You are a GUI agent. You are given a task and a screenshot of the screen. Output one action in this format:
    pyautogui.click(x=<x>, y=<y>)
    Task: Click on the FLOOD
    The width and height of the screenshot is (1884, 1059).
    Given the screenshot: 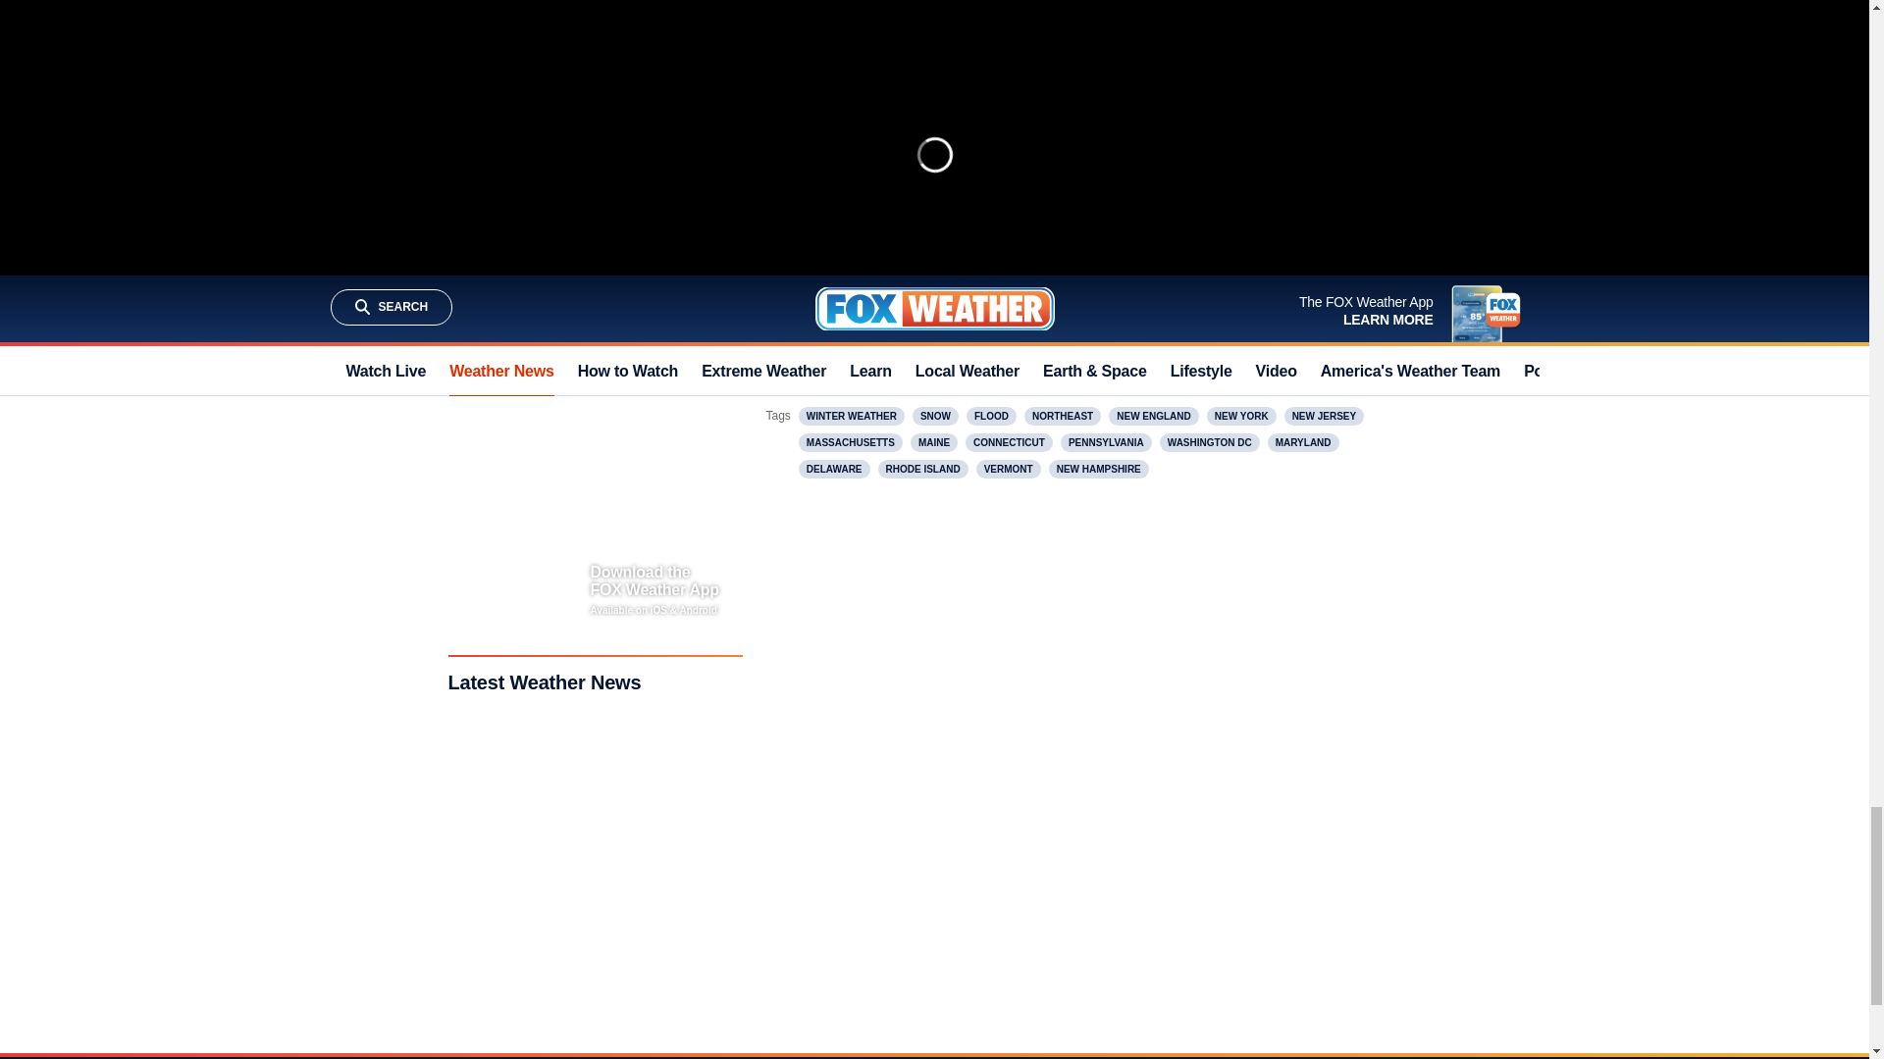 What is the action you would take?
    pyautogui.click(x=991, y=416)
    